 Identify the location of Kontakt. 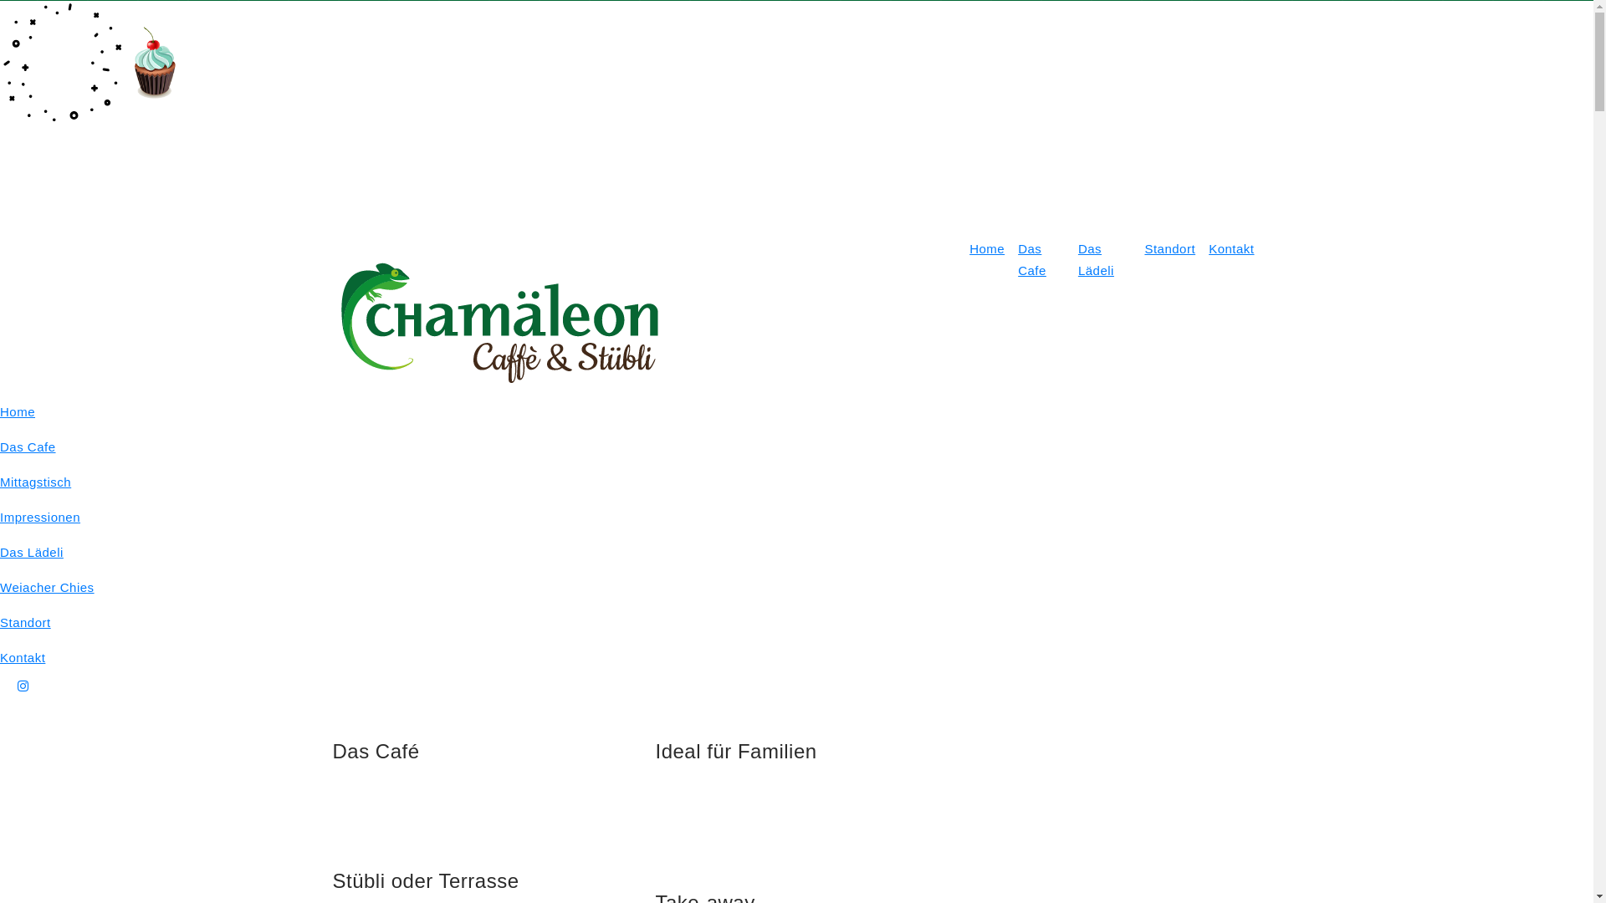
(1231, 260).